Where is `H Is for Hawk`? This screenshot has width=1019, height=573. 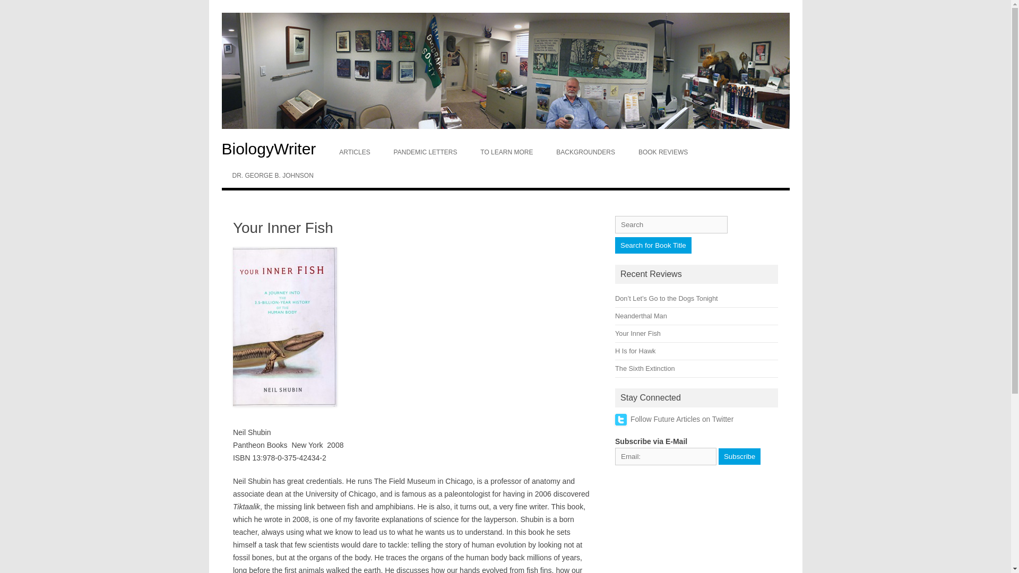
H Is for Hawk is located at coordinates (635, 351).